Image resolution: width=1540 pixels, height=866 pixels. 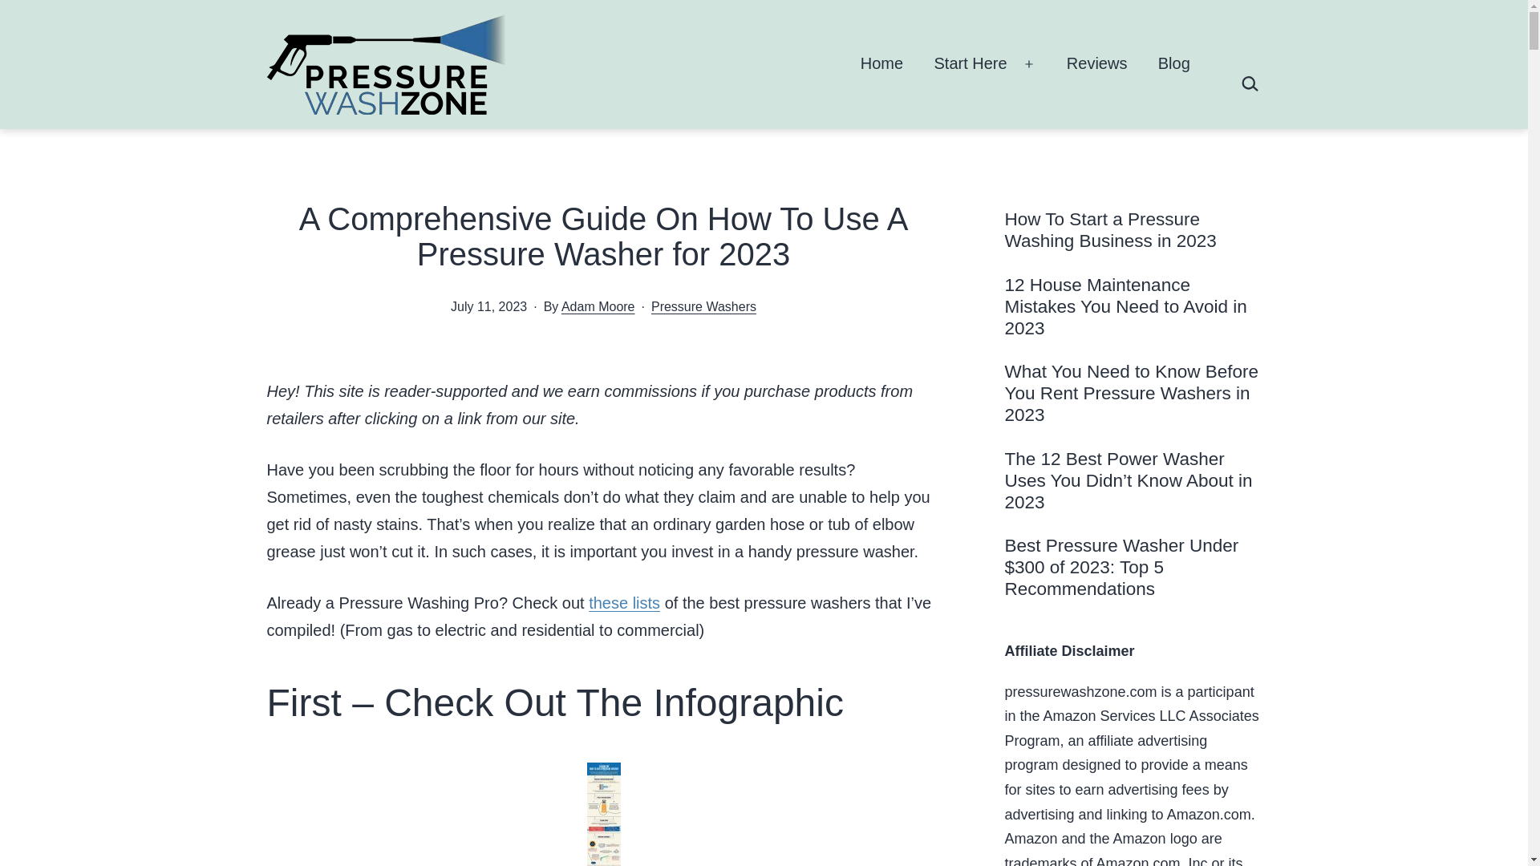 What do you see at coordinates (1133, 230) in the screenshot?
I see `How To Start a Pressure Washing Business in 2023` at bounding box center [1133, 230].